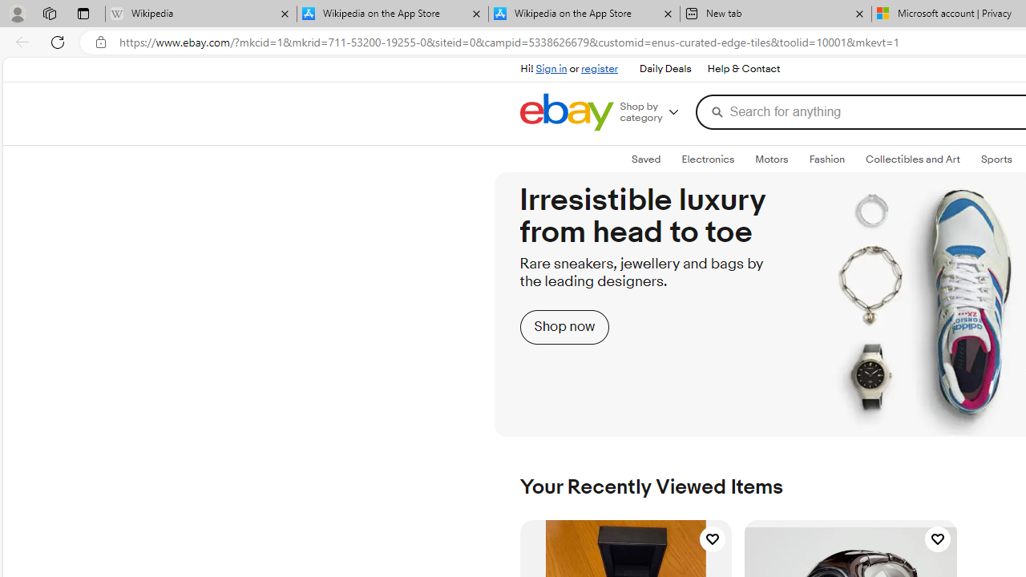 This screenshot has width=1026, height=577. What do you see at coordinates (772, 159) in the screenshot?
I see `MotorsExpand: Motors` at bounding box center [772, 159].